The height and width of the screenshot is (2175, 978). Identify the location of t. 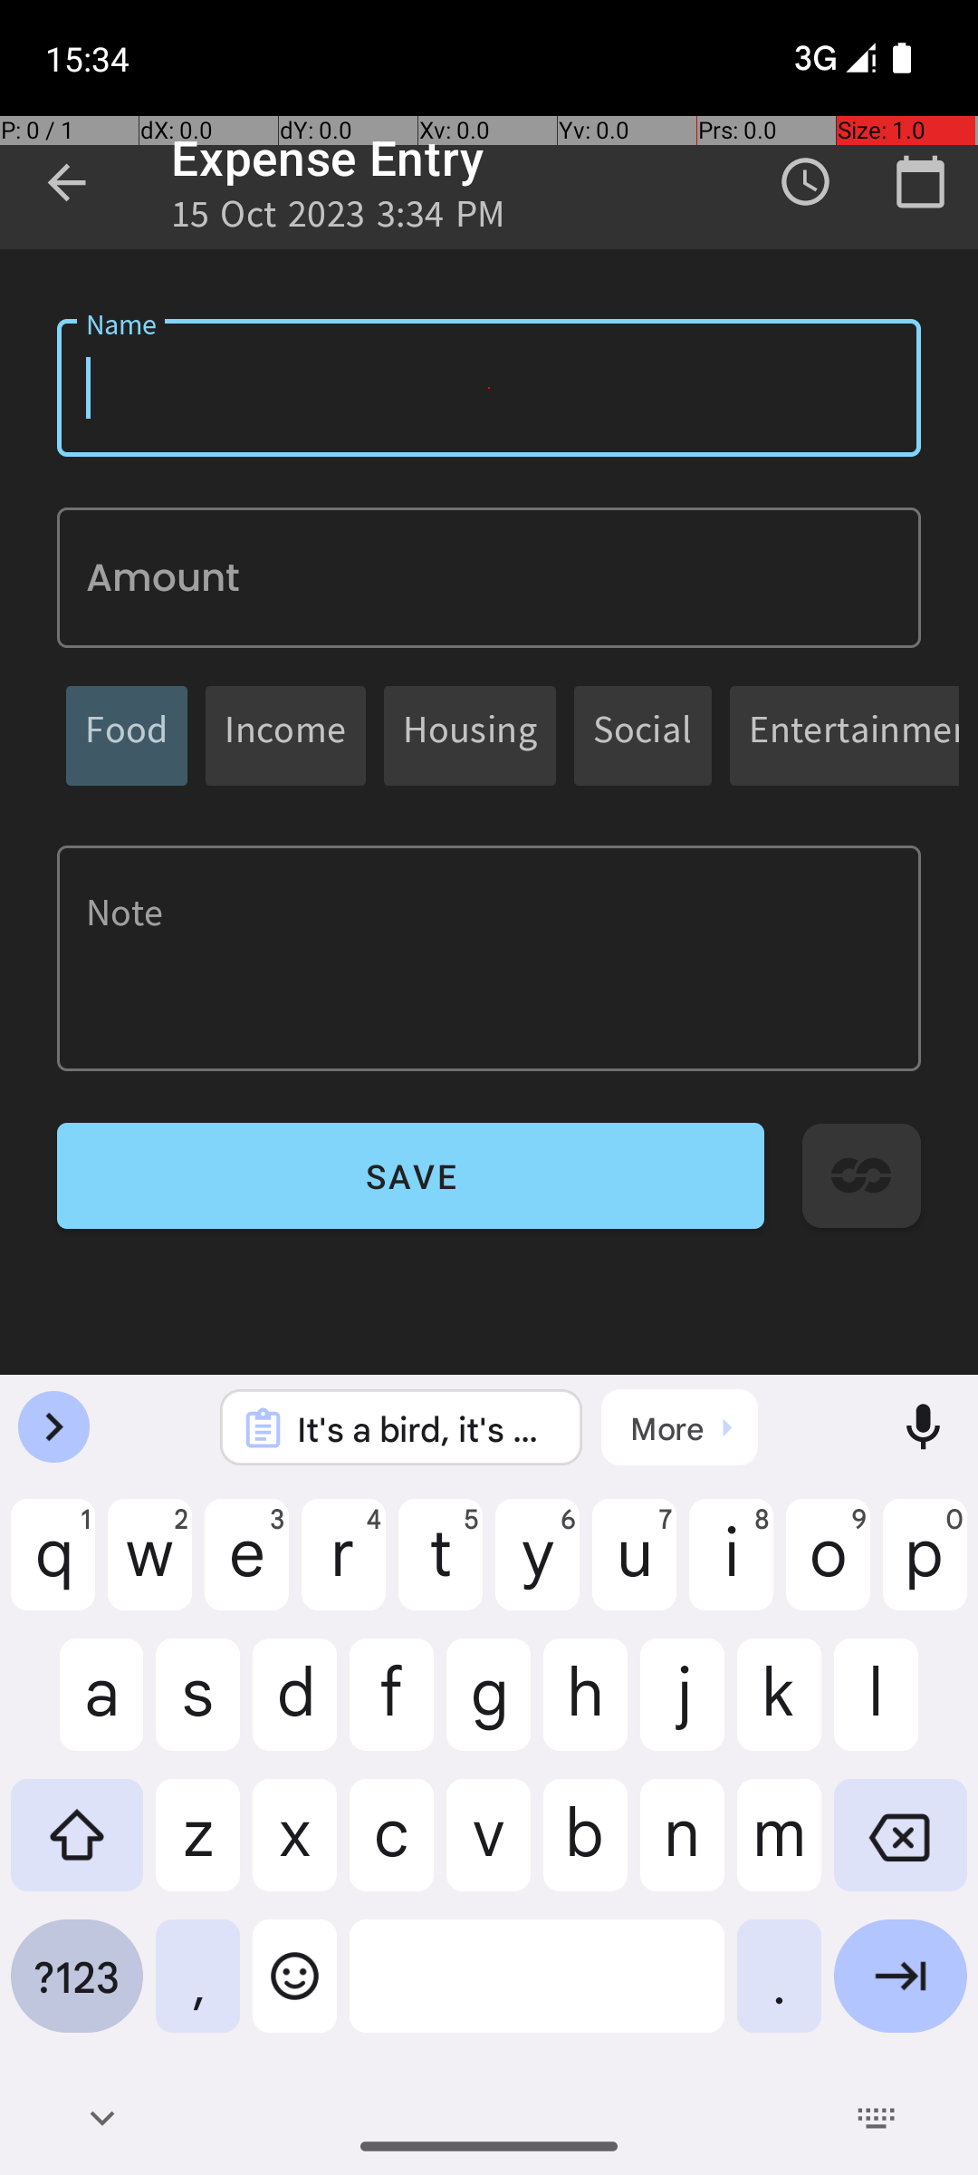
(440, 1569).